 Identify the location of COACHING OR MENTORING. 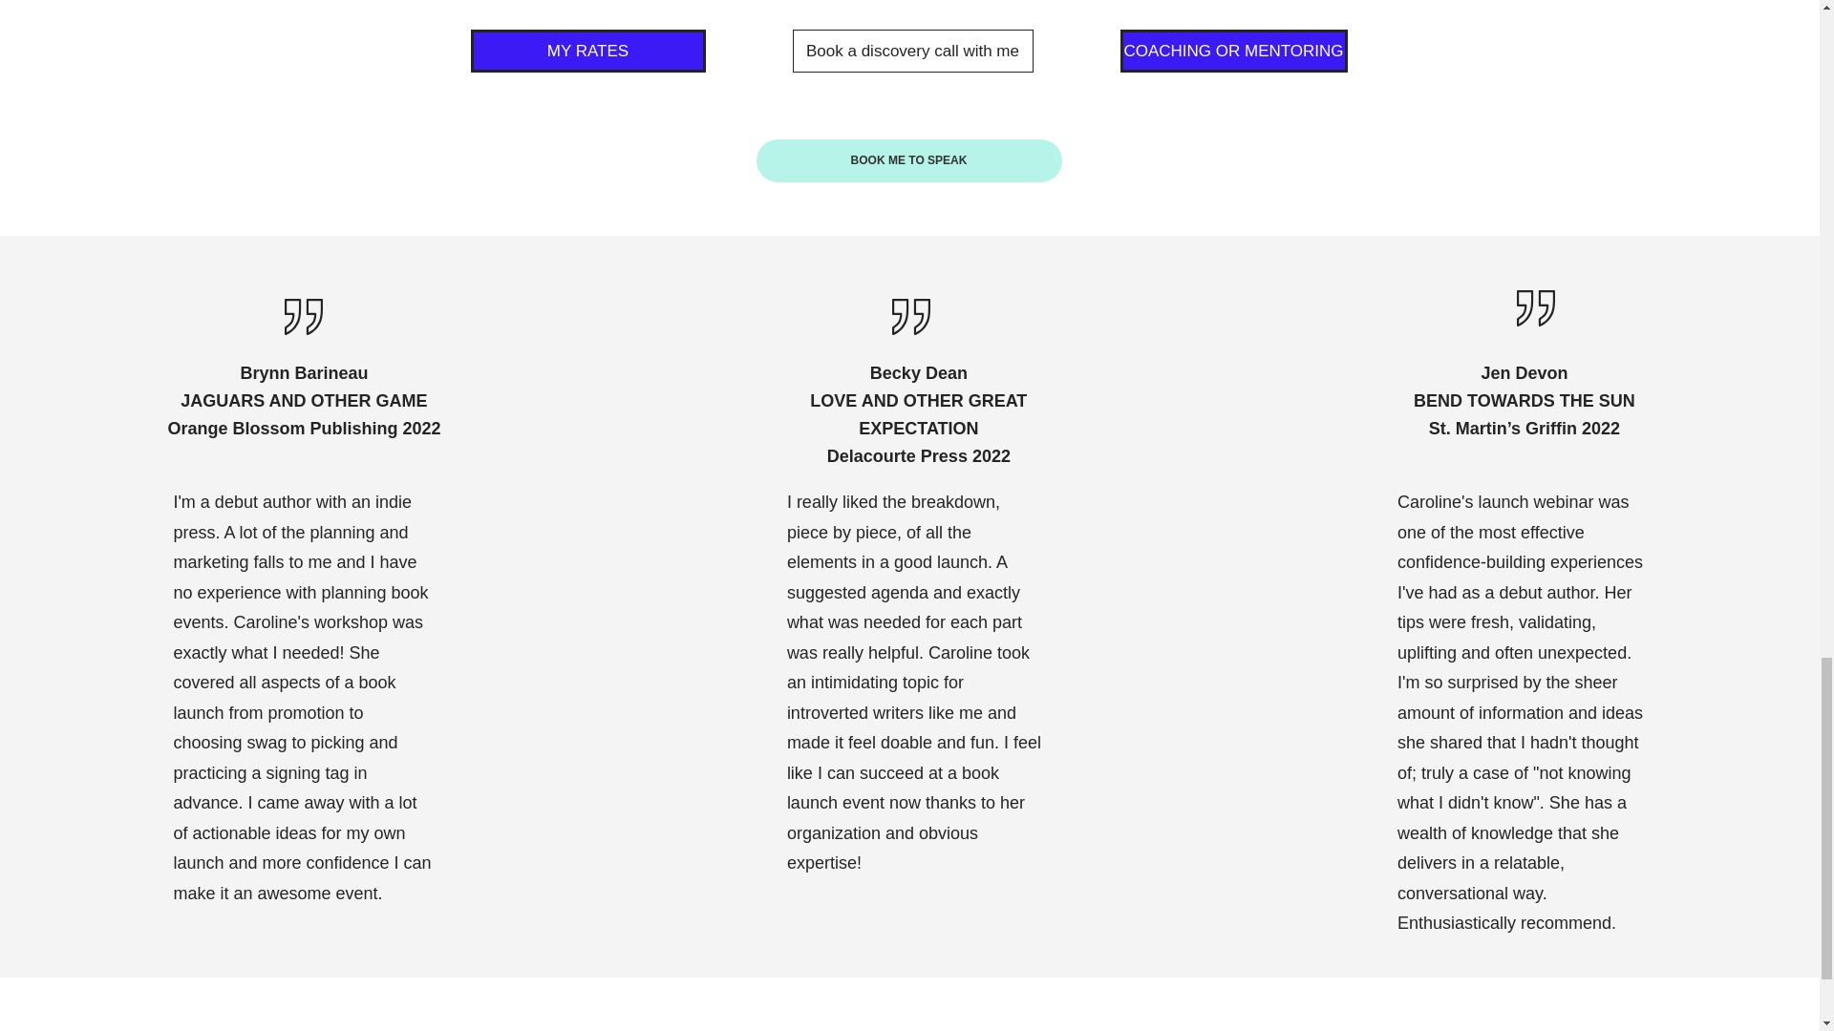
(1232, 51).